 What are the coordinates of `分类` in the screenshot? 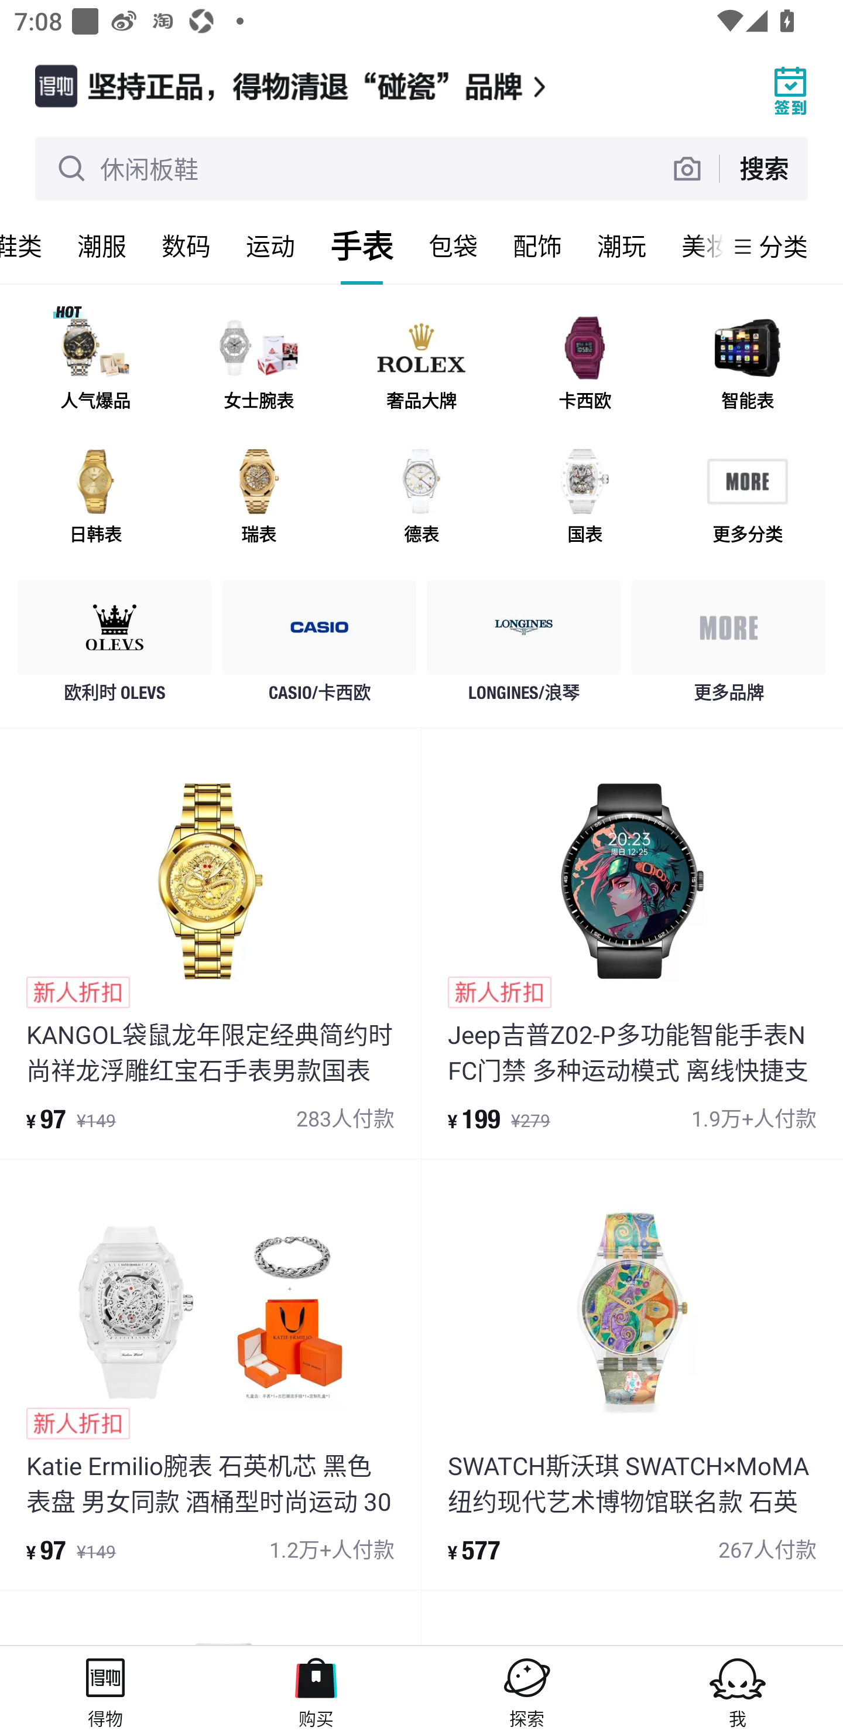 It's located at (783, 246).